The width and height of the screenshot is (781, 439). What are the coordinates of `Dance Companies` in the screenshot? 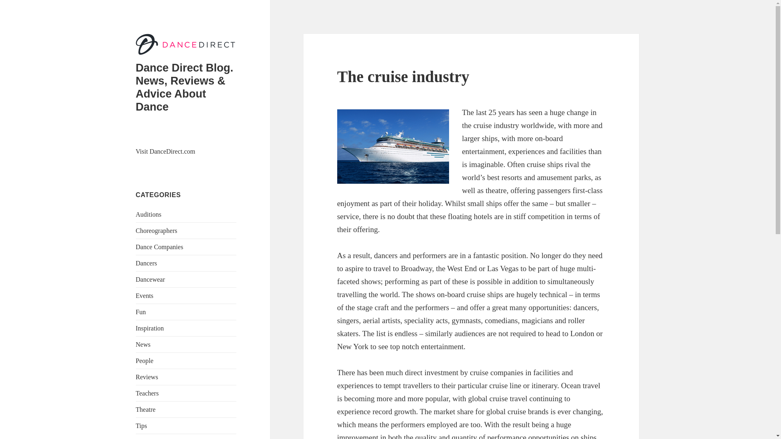 It's located at (159, 247).